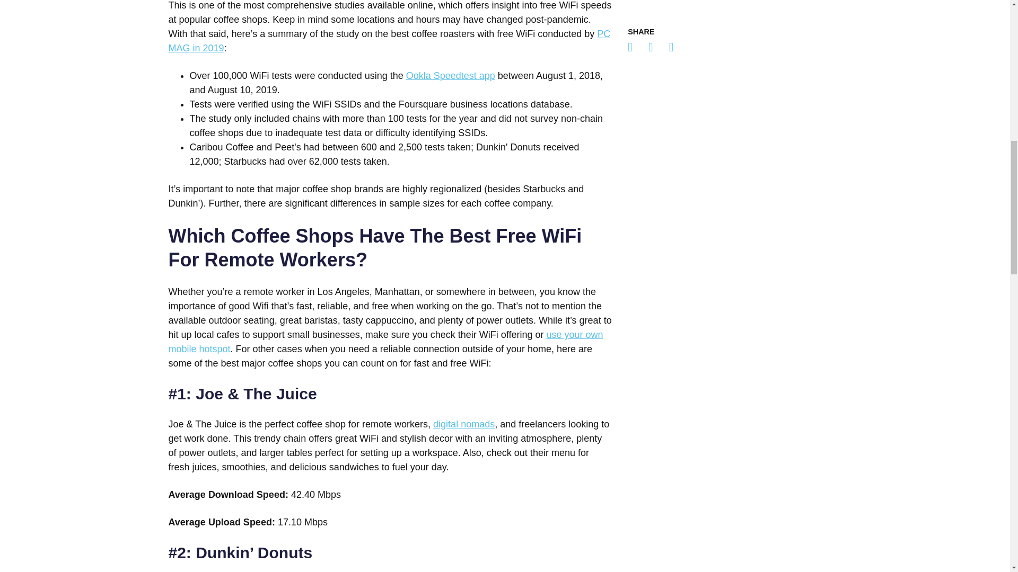  What do you see at coordinates (390, 41) in the screenshot?
I see `PC MAG in 2019` at bounding box center [390, 41].